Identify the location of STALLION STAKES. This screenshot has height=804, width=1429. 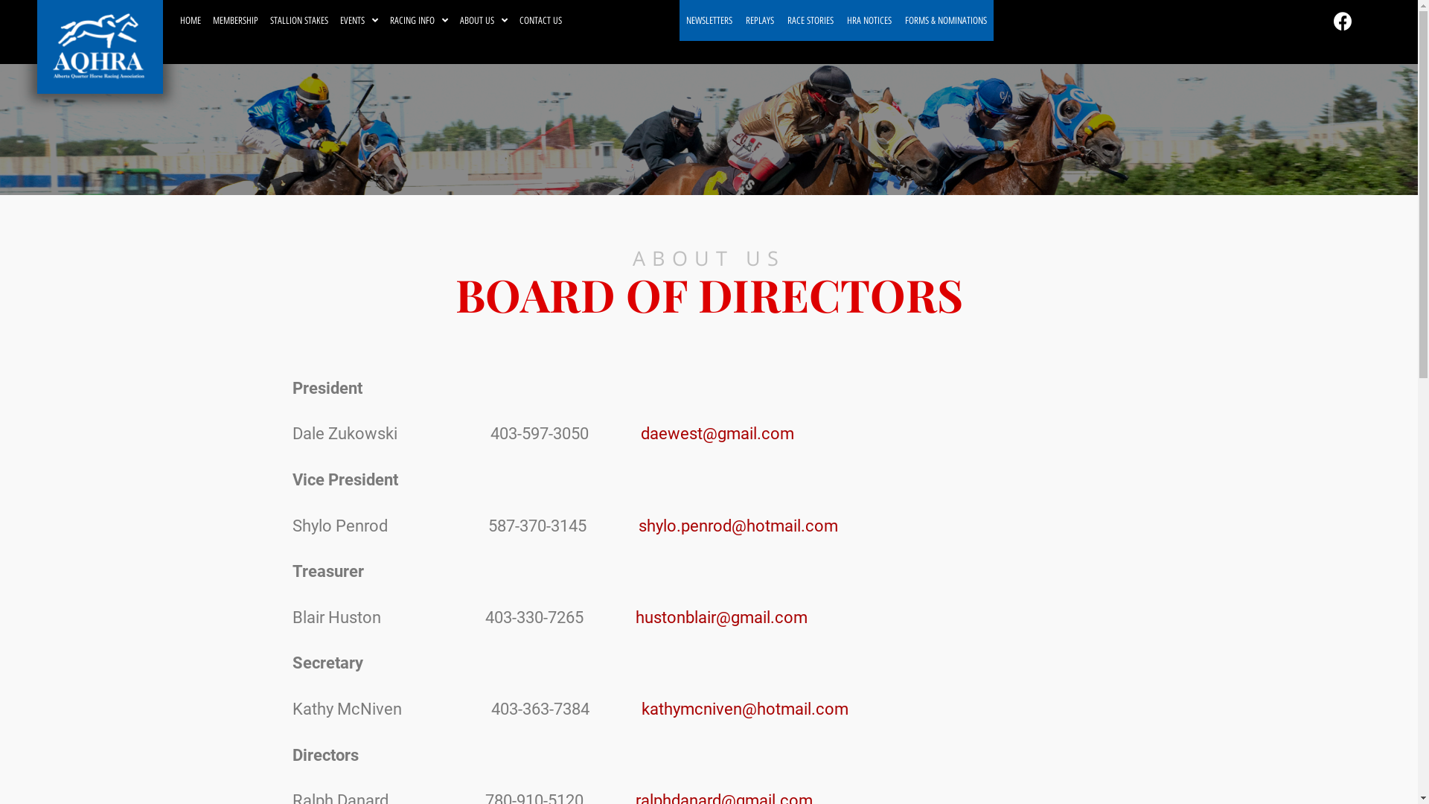
(298, 21).